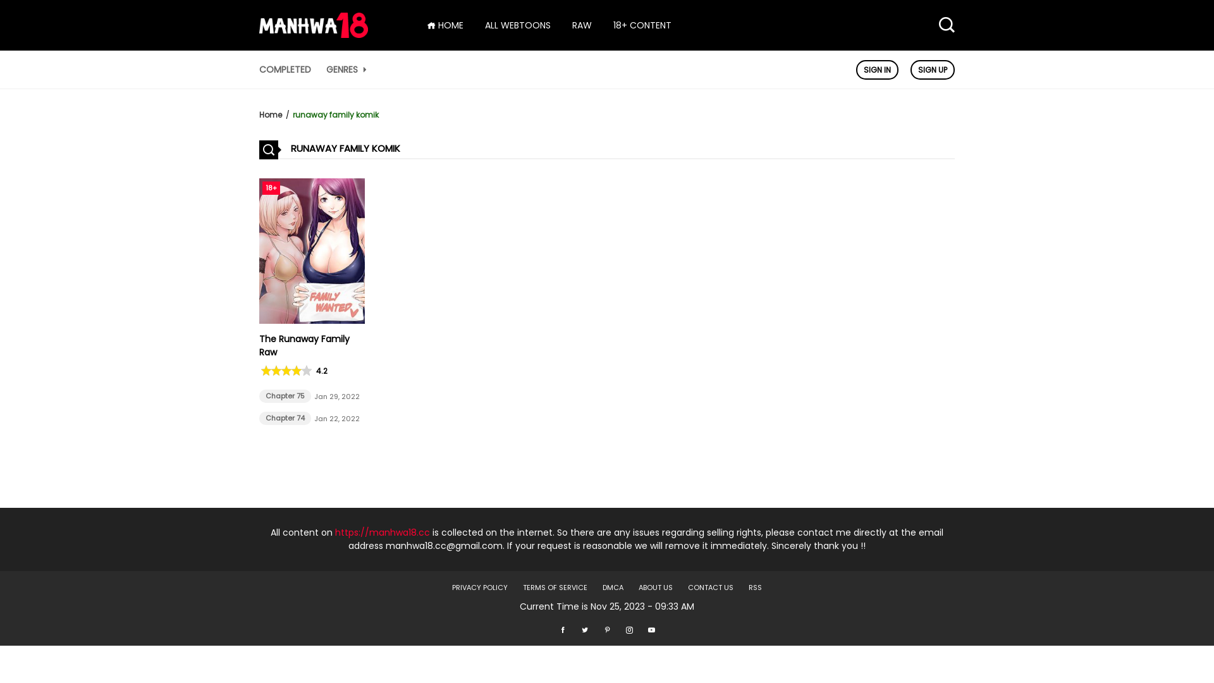 The height and width of the screenshot is (683, 1214). Describe the element at coordinates (312, 321) in the screenshot. I see `18+` at that location.